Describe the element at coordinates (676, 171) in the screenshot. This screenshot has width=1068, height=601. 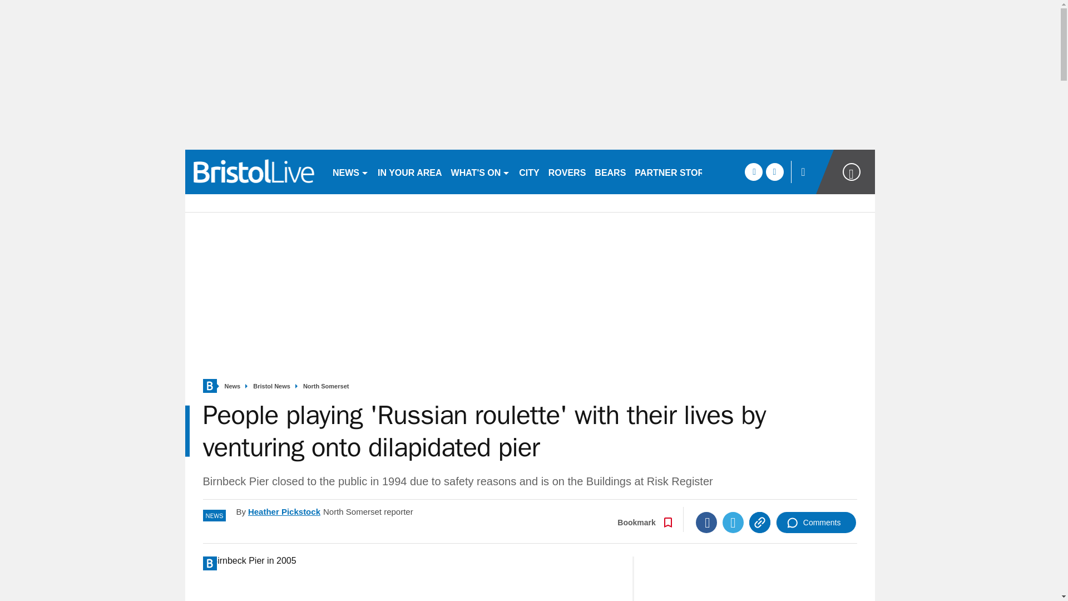
I see `PARTNER STORIES` at that location.